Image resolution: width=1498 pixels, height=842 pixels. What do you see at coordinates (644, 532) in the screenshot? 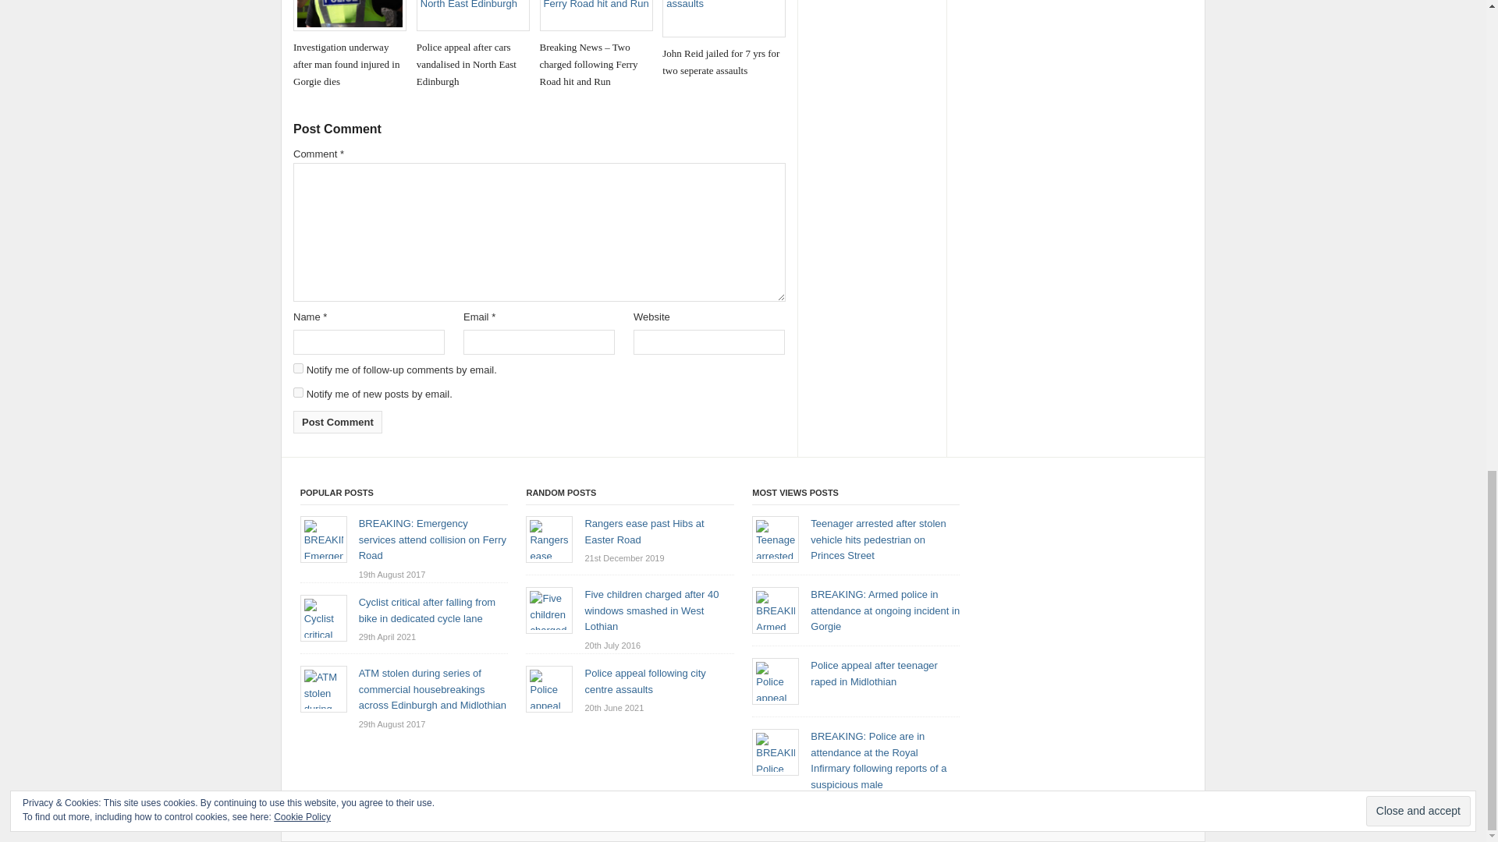
I see `Rangers ease past Hibs at Easter Road` at bounding box center [644, 532].